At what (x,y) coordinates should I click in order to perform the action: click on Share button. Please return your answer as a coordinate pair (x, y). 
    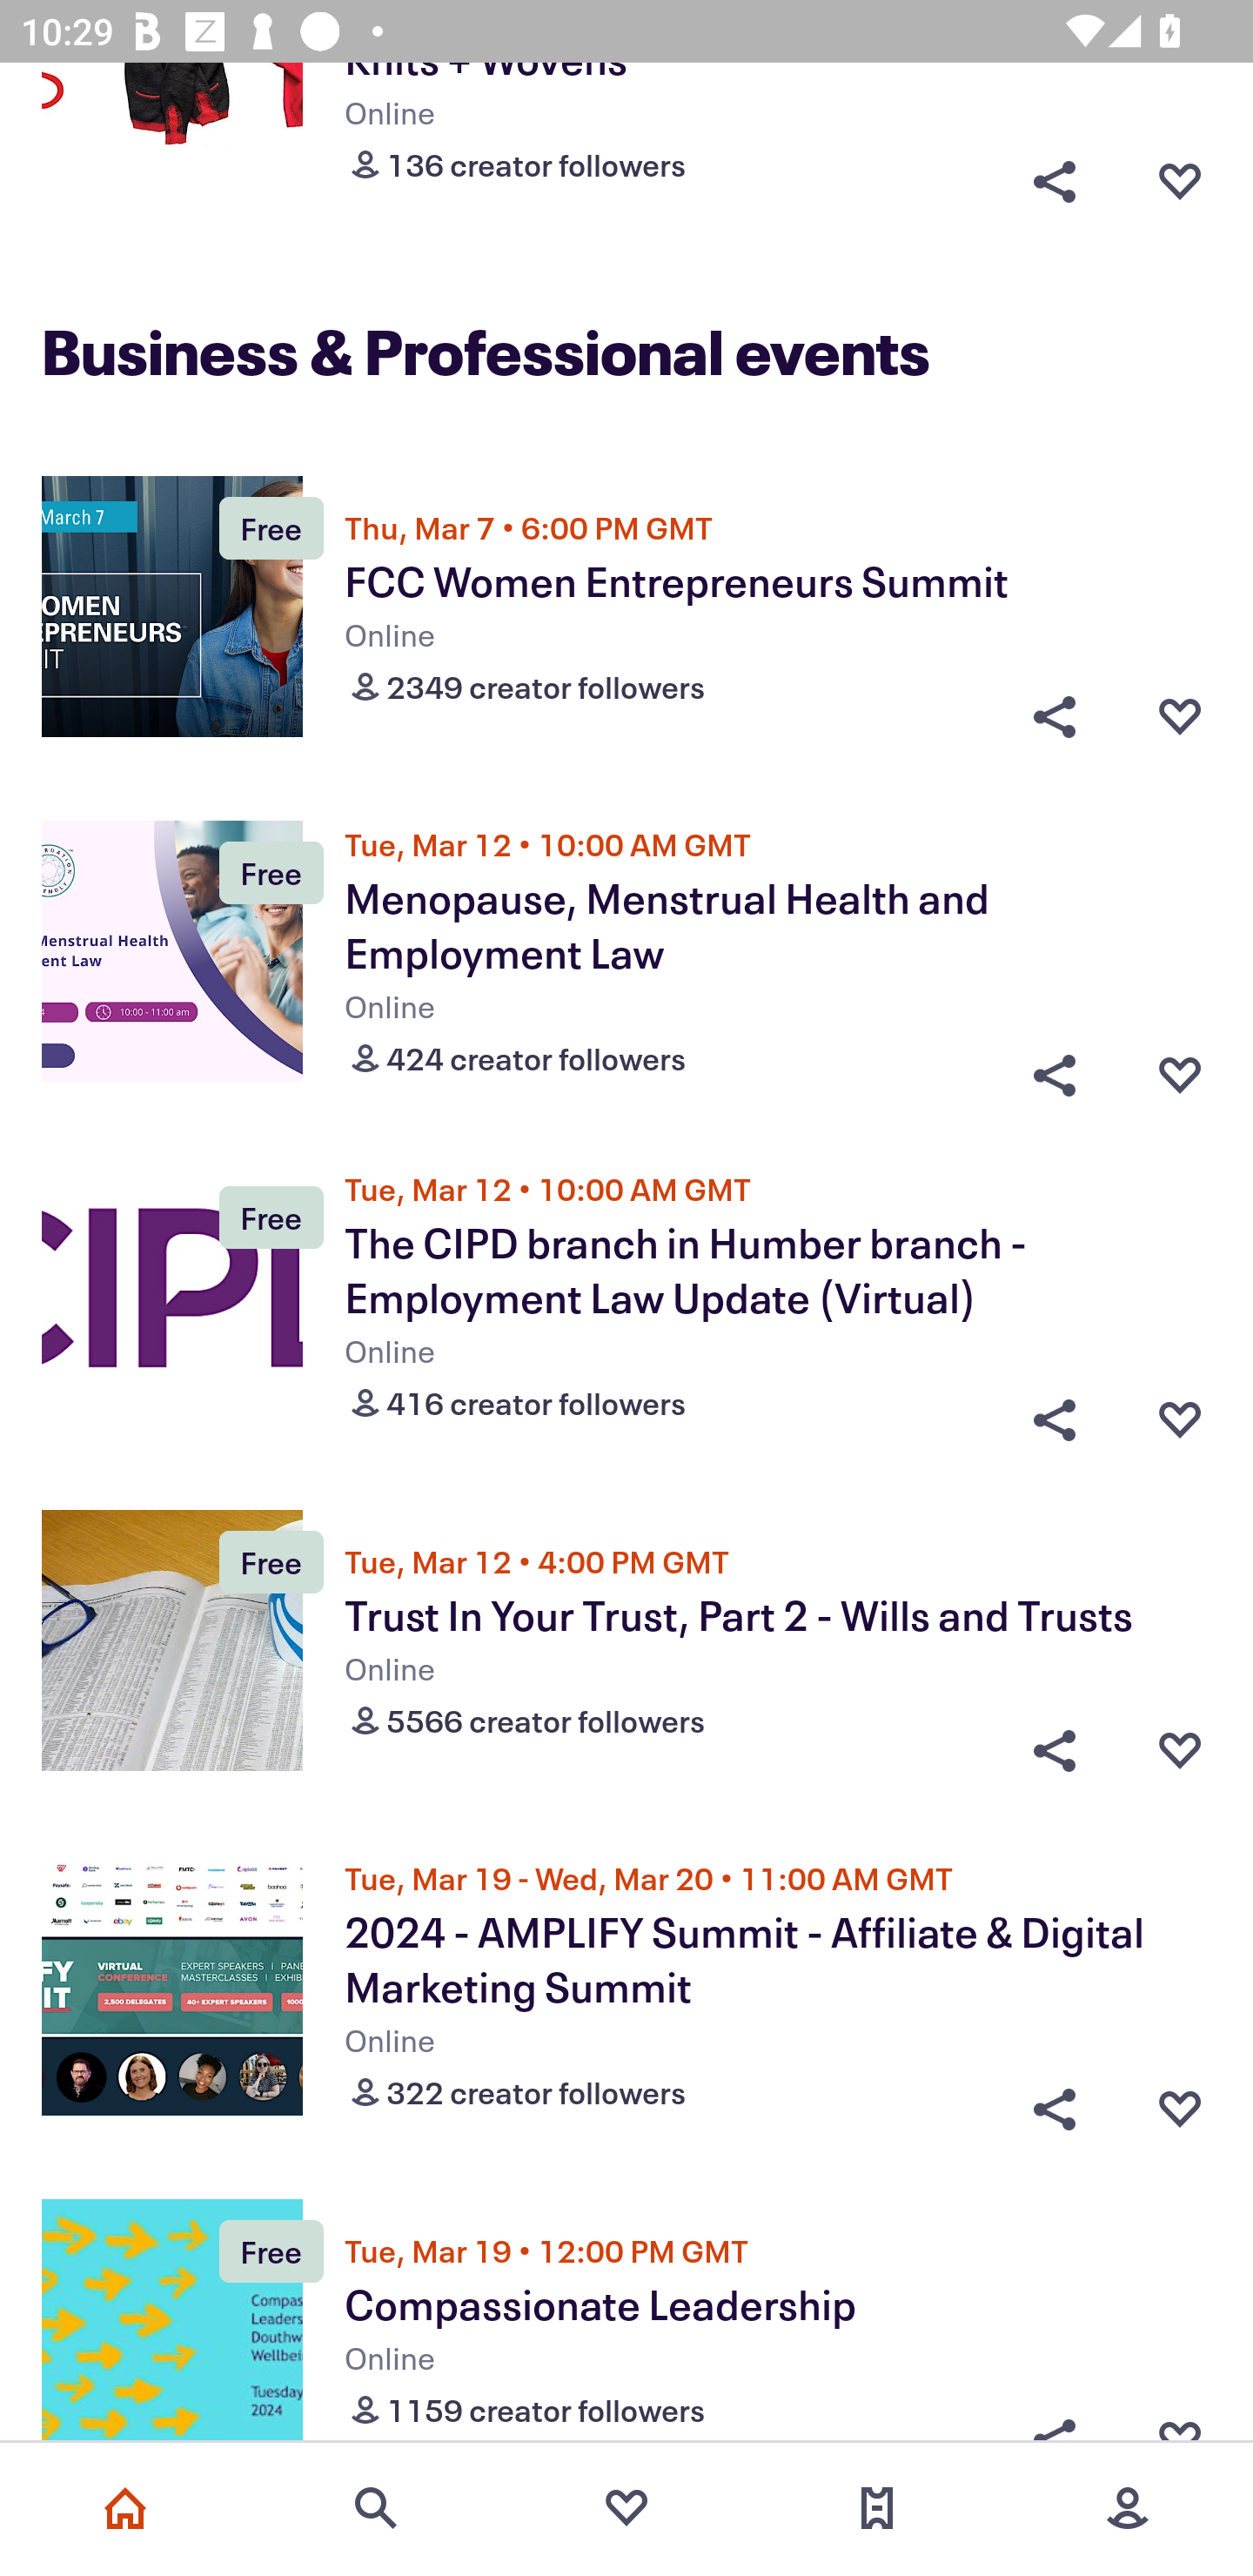
    Looking at the image, I should click on (1055, 1749).